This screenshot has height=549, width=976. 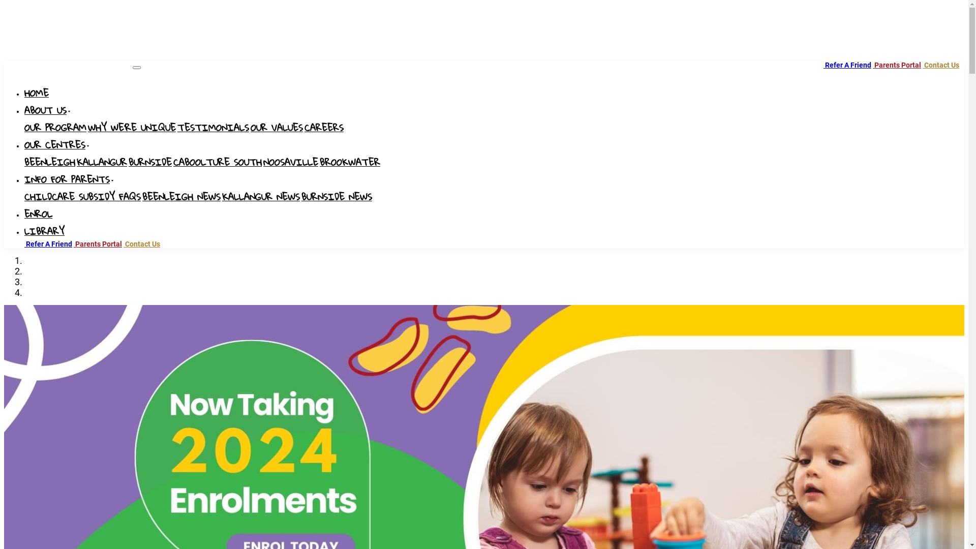 I want to click on INFO FOR PARENTS, so click(x=69, y=180).